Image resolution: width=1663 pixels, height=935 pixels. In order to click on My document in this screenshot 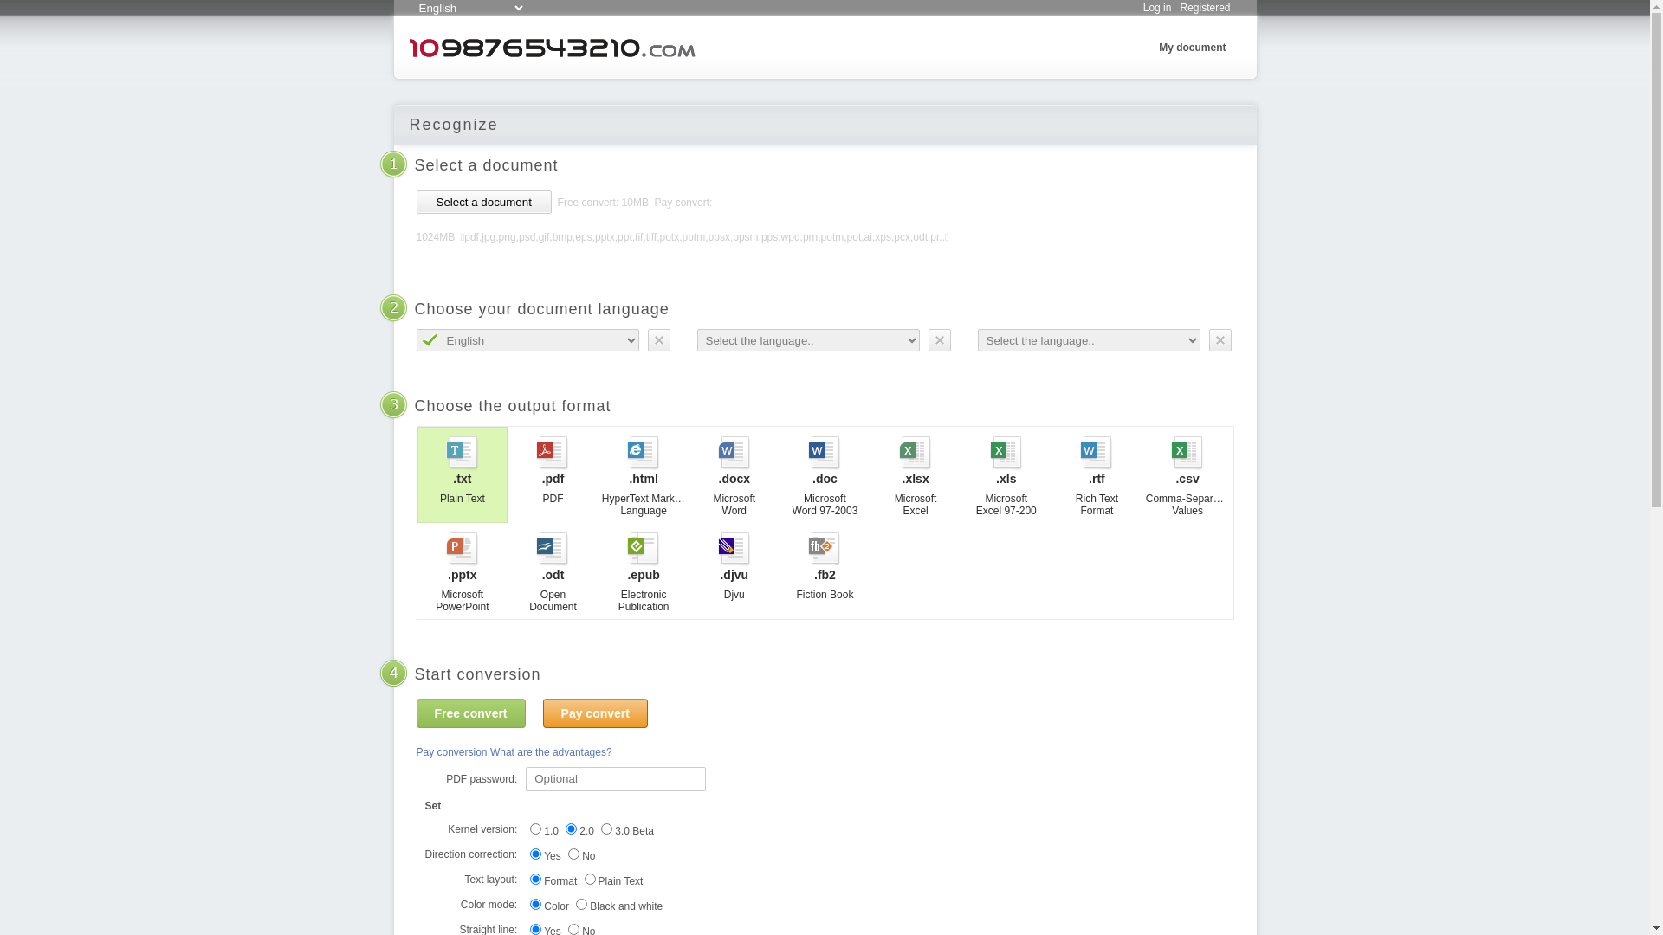, I will do `click(1192, 48)`.